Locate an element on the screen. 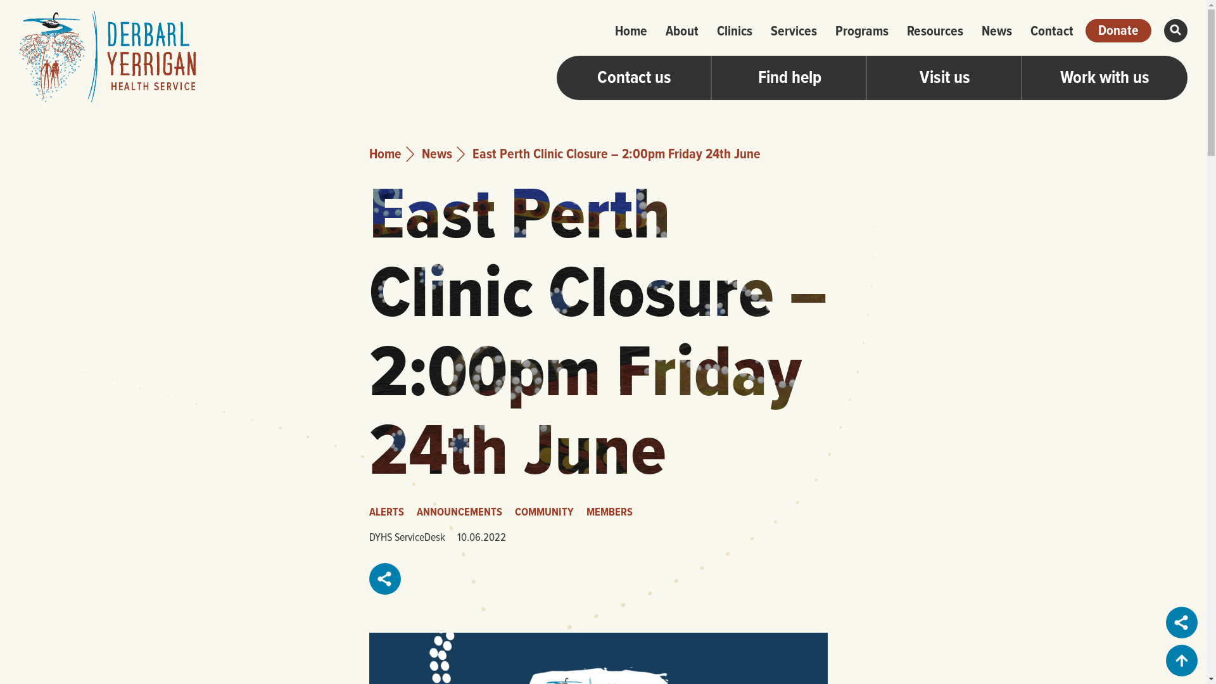  Contact is located at coordinates (1052, 30).